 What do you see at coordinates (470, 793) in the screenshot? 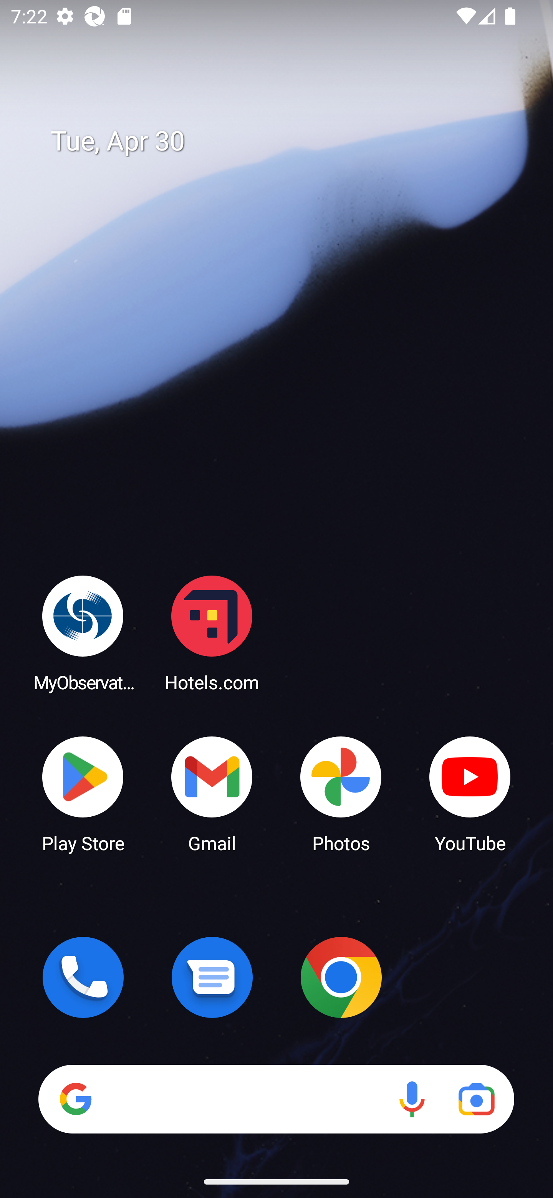
I see `YouTube` at bounding box center [470, 793].